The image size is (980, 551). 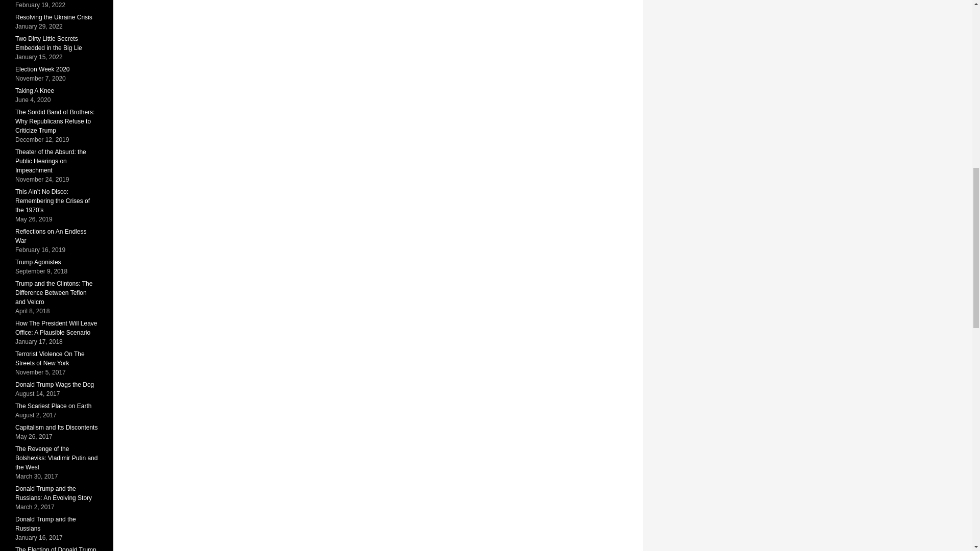 What do you see at coordinates (38, 262) in the screenshot?
I see `Trump Agonistes` at bounding box center [38, 262].